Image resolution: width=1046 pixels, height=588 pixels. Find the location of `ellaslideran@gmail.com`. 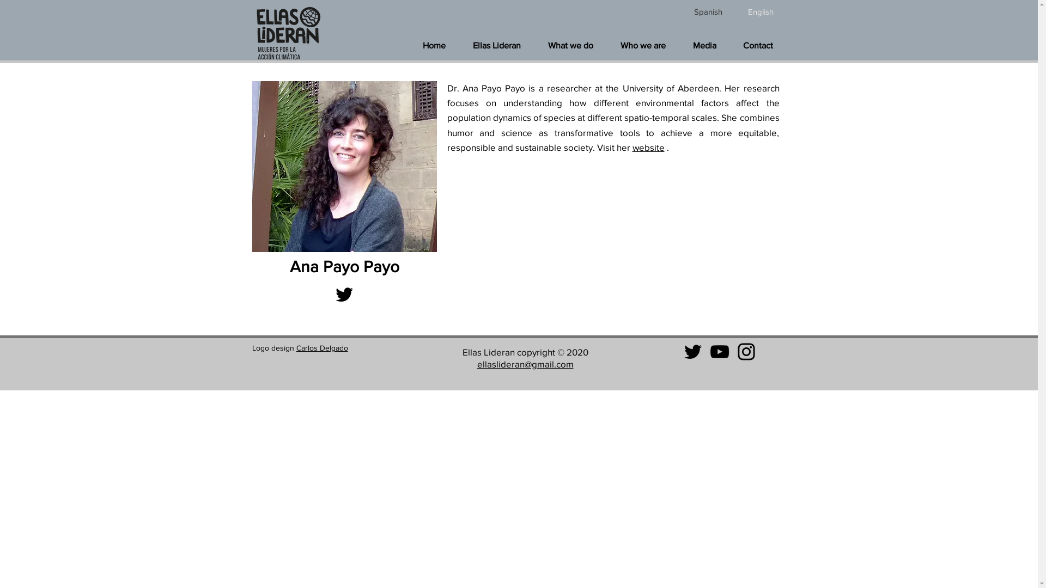

ellaslideran@gmail.com is located at coordinates (525, 364).